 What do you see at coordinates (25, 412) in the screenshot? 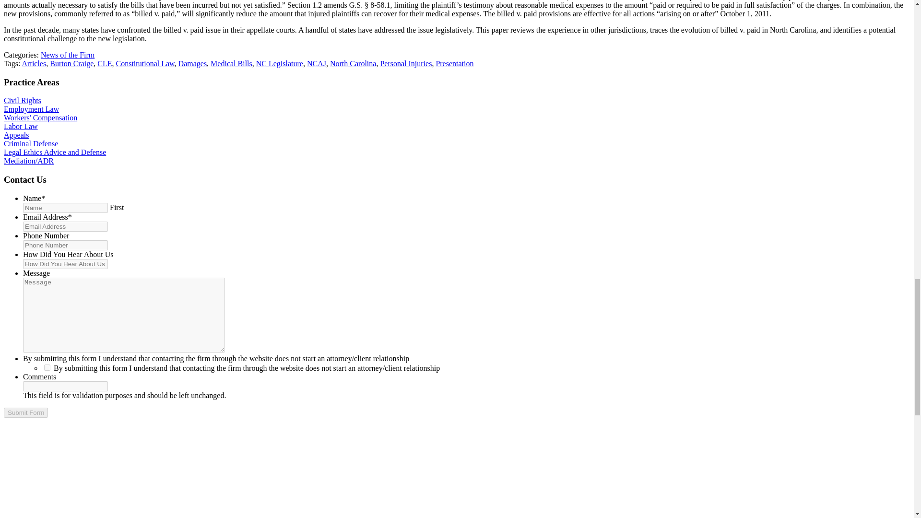
I see `Submit Form` at bounding box center [25, 412].